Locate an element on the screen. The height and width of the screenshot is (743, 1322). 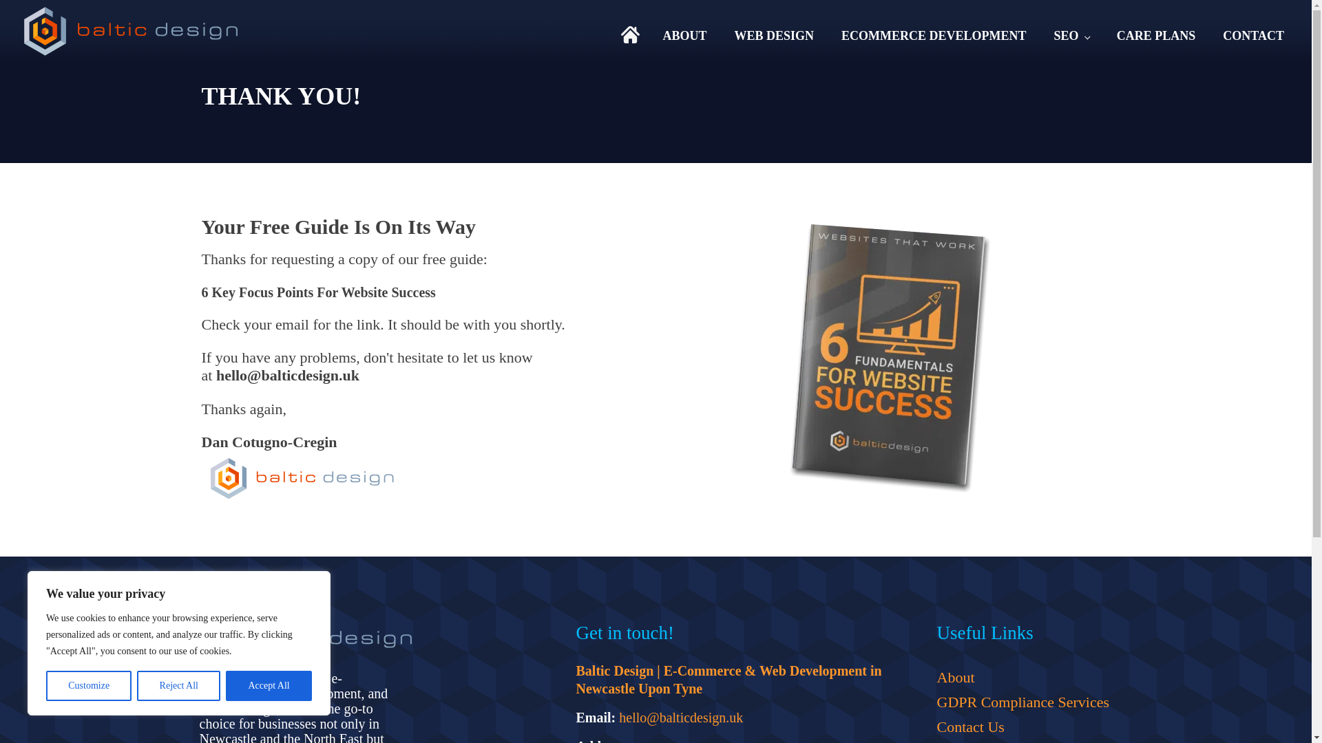
GDPR Compliance Services is located at coordinates (1022, 702).